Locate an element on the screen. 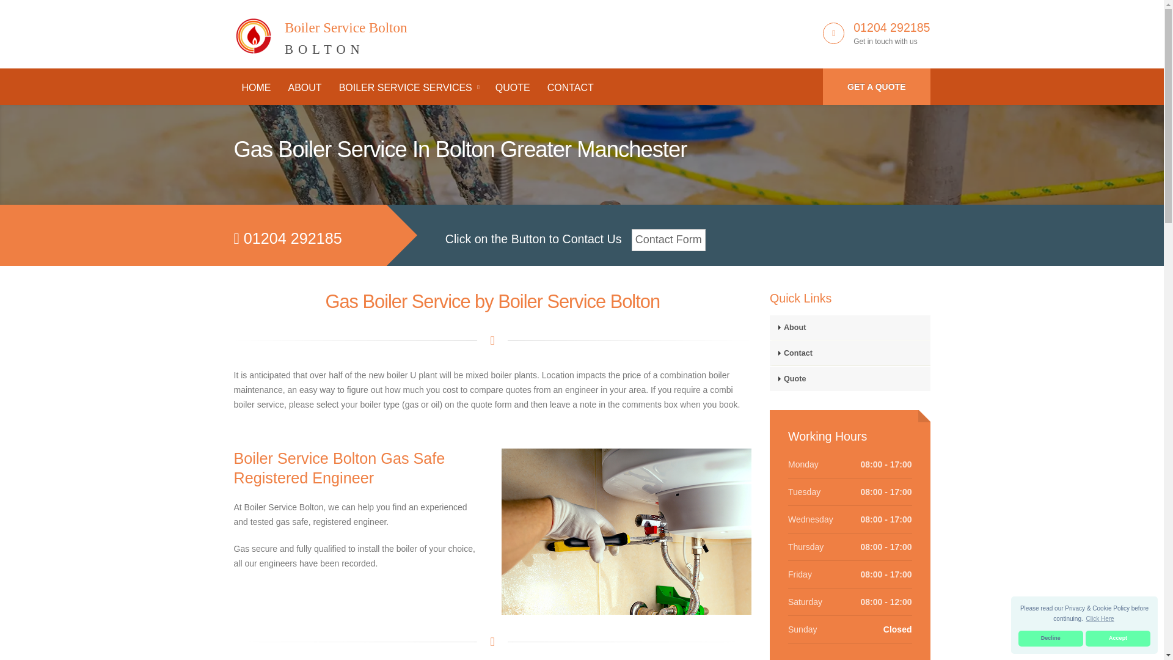 This screenshot has height=660, width=1173. GET A QUOTE is located at coordinates (1100, 618).